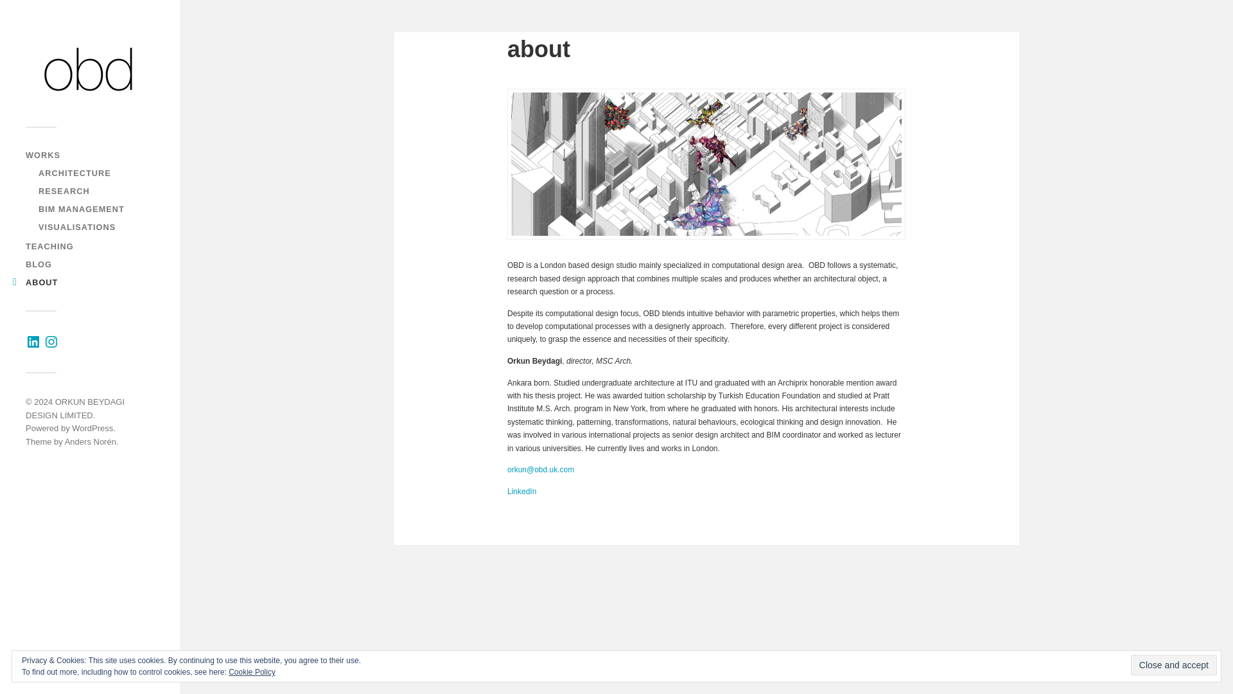  What do you see at coordinates (43, 156) in the screenshot?
I see `WORKS` at bounding box center [43, 156].